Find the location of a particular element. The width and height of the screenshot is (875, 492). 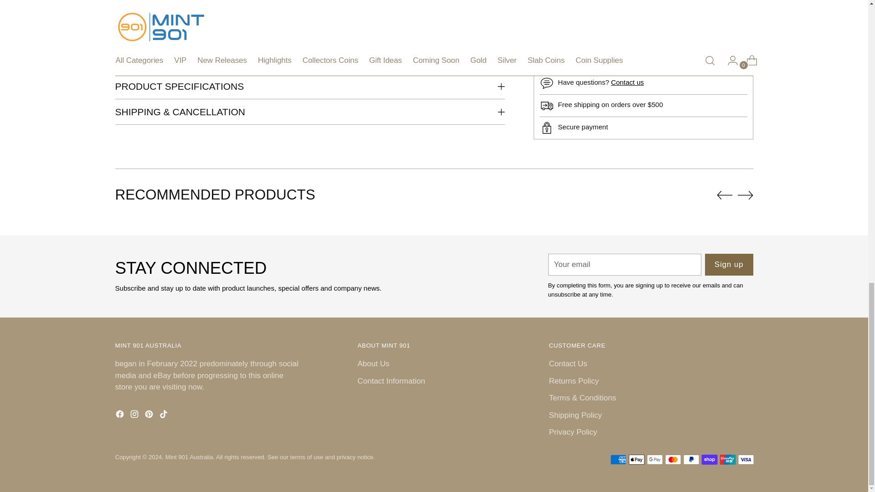

Mint 901 Australia on Instagram is located at coordinates (135, 415).